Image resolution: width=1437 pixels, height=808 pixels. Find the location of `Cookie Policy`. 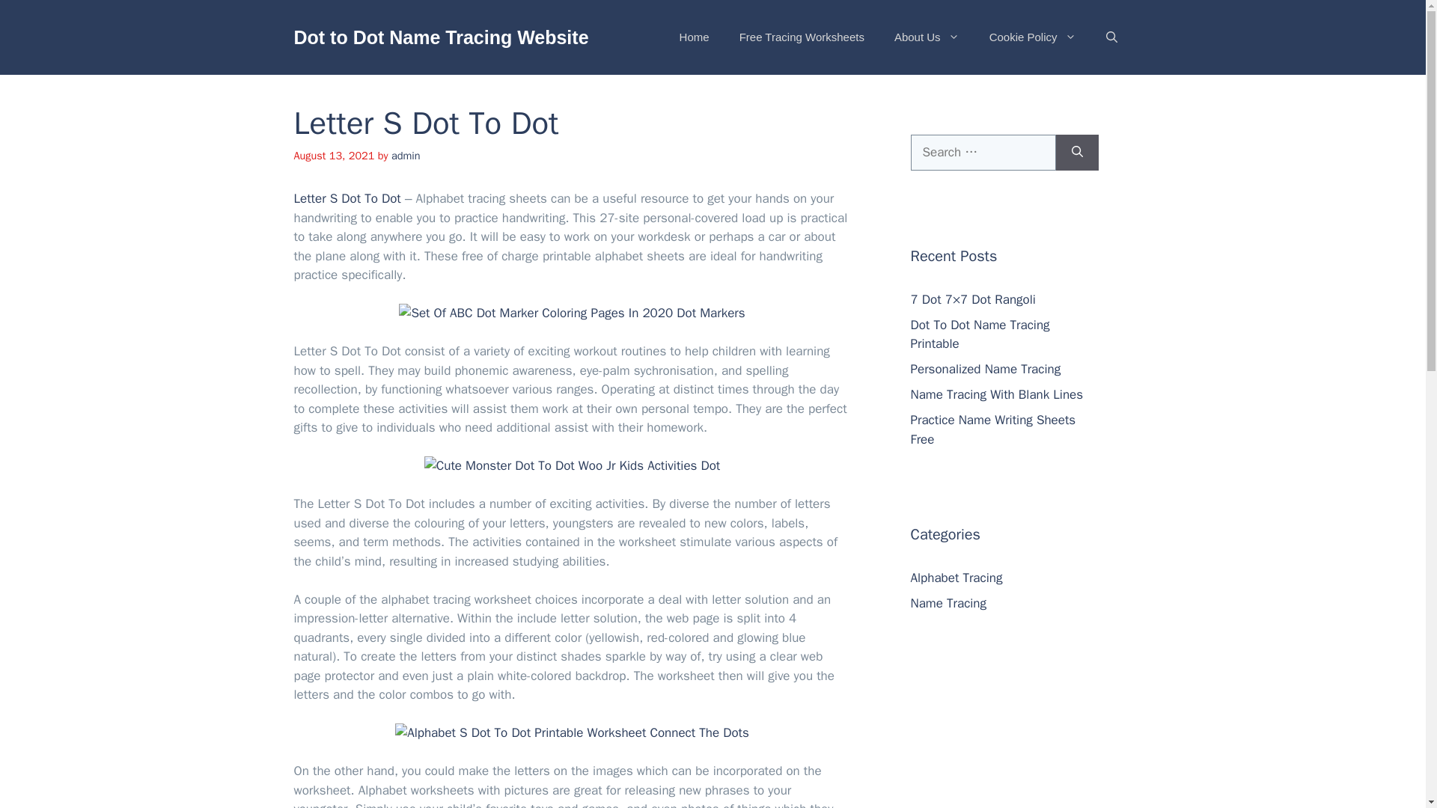

Cookie Policy is located at coordinates (1032, 37).